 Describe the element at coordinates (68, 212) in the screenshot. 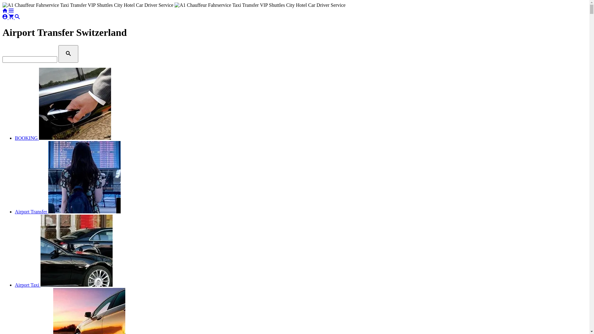

I see `Airport Transfer` at that location.